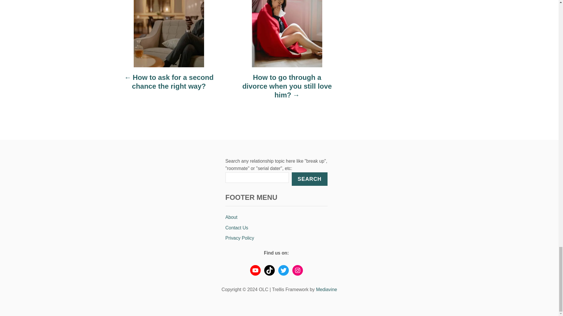 This screenshot has width=563, height=316. Describe the element at coordinates (255, 270) in the screenshot. I see `YouTube` at that location.